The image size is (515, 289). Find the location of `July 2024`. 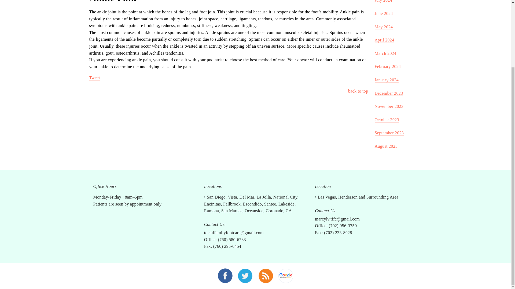

July 2024 is located at coordinates (383, 1).